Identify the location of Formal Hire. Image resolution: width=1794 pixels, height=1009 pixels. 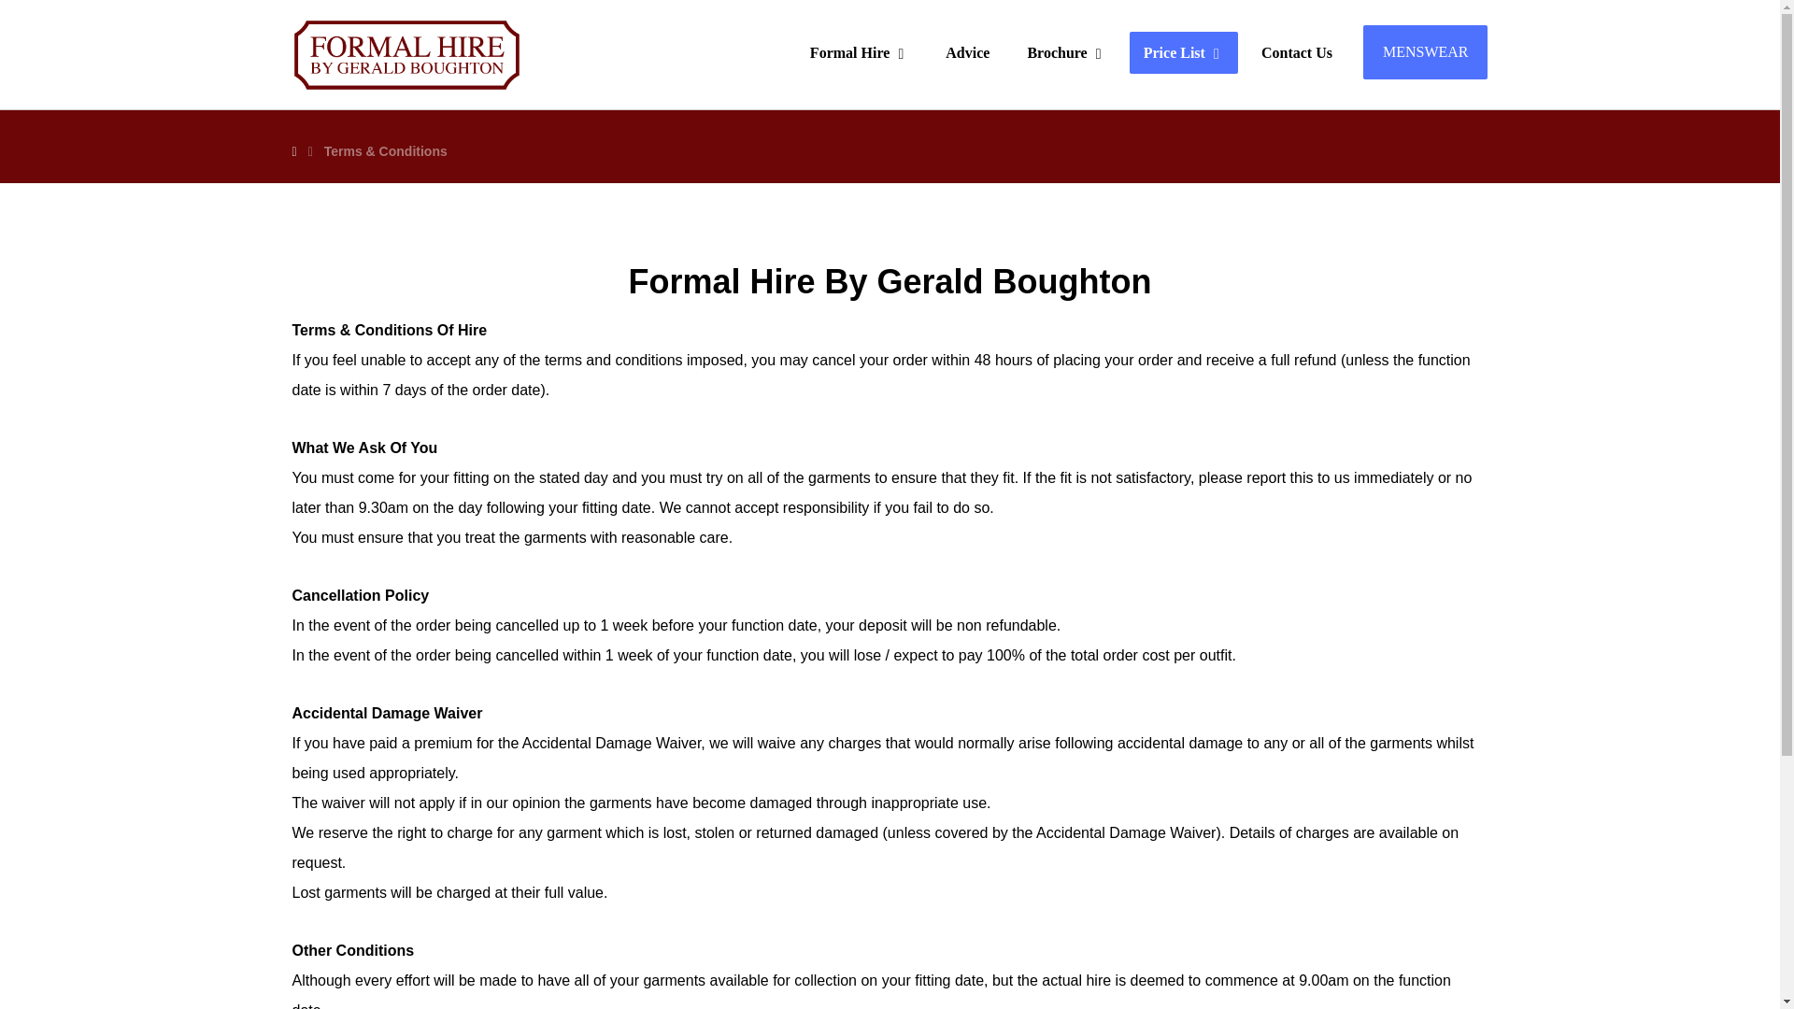
(859, 52).